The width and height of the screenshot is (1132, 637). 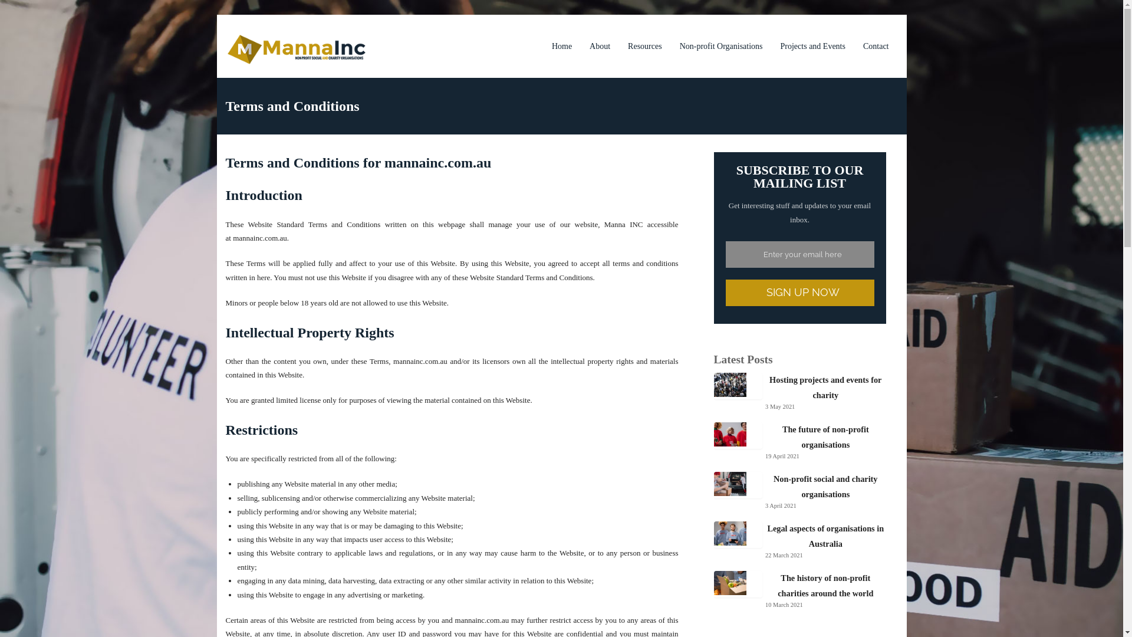 I want to click on The history of non-profit charities around the world, so click(x=825, y=586).